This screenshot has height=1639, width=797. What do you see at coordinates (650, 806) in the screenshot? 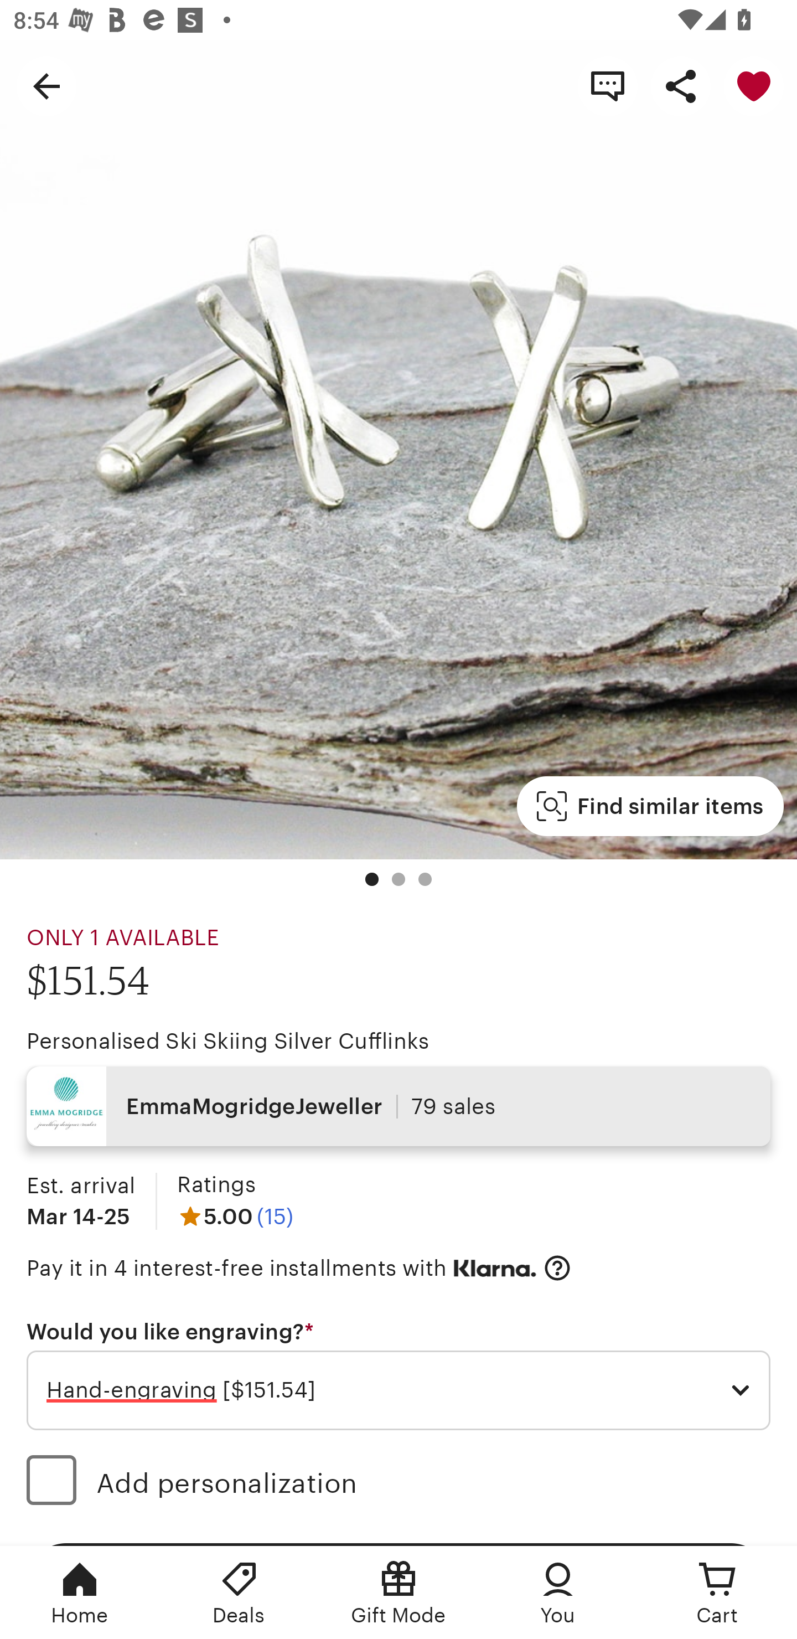
I see `Find similar items` at bounding box center [650, 806].